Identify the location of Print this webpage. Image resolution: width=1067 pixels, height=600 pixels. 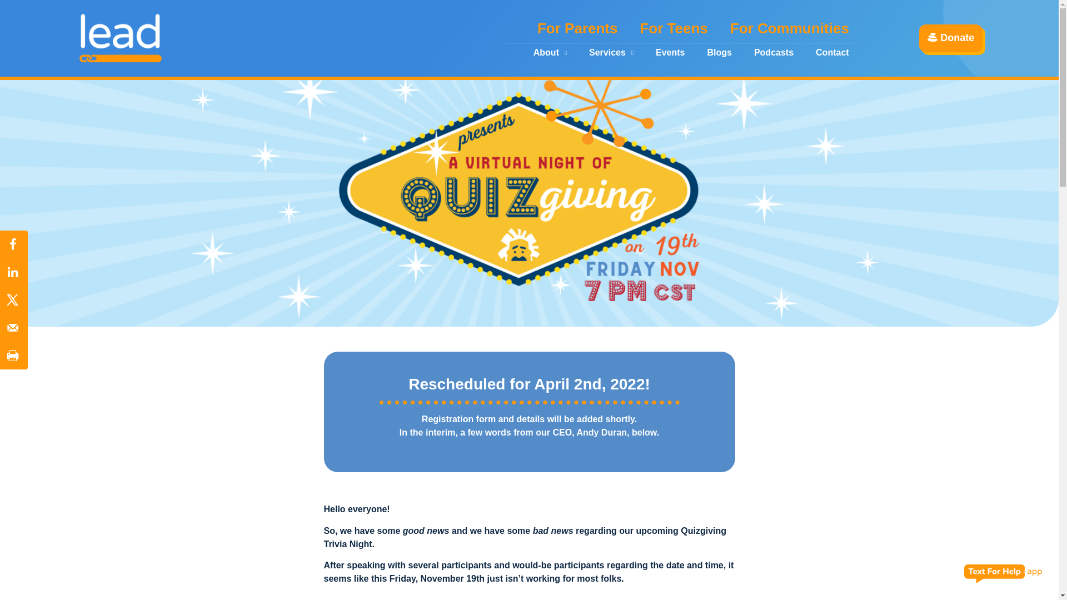
(13, 356).